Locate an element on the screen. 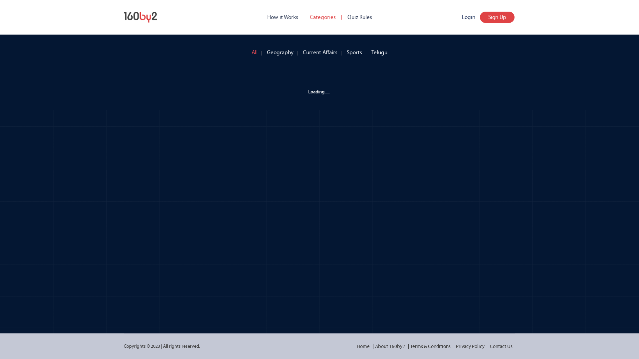 The image size is (639, 359). All is located at coordinates (255, 51).